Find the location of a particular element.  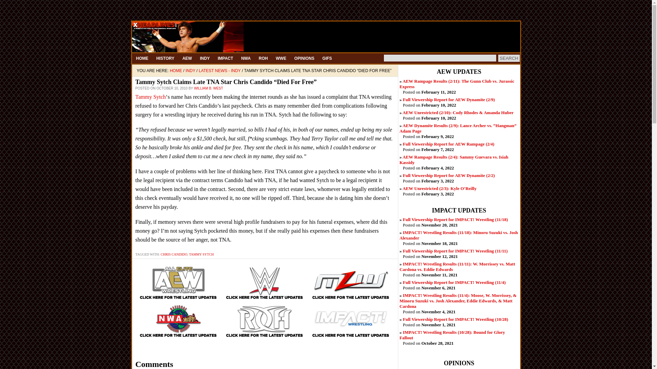

February 10, 2022 is located at coordinates (448, 100).